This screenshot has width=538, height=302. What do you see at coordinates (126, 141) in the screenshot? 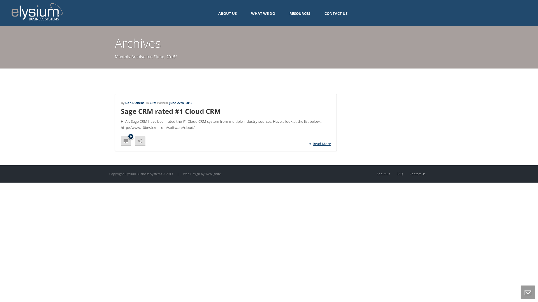
I see `0` at bounding box center [126, 141].